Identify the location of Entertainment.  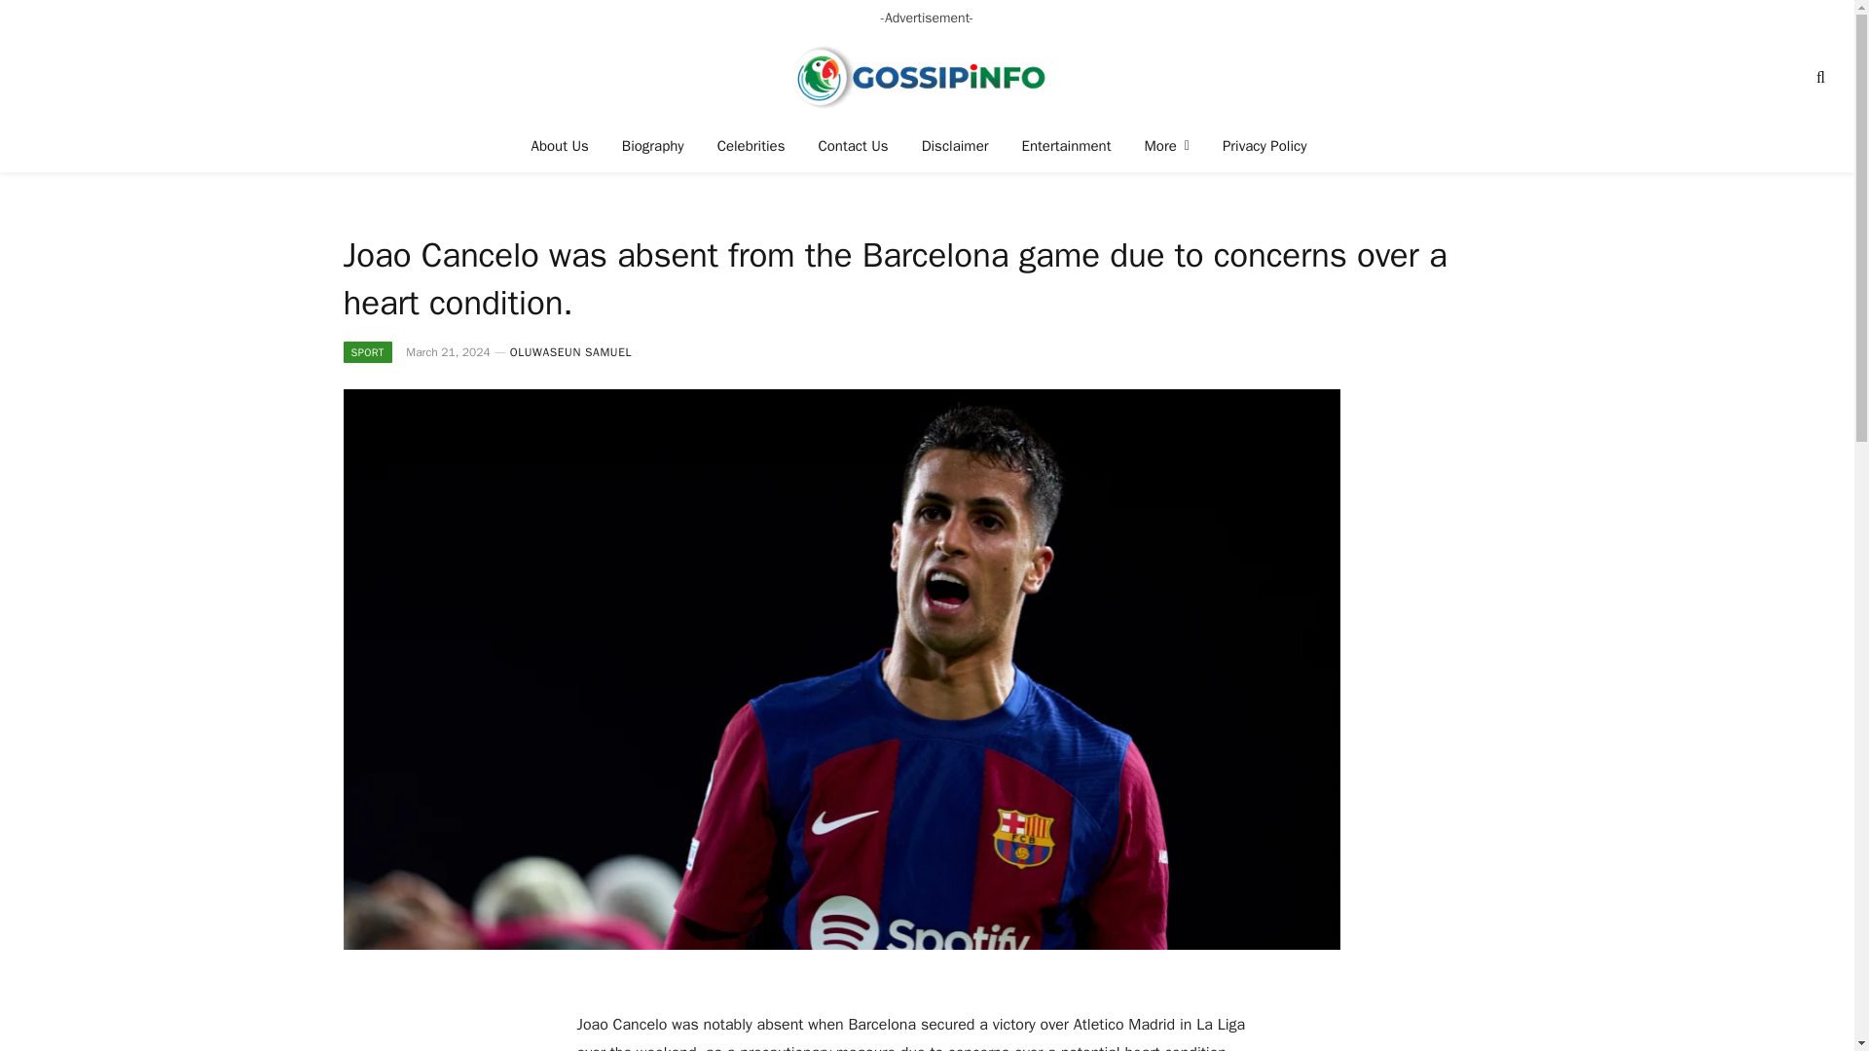
(1067, 146).